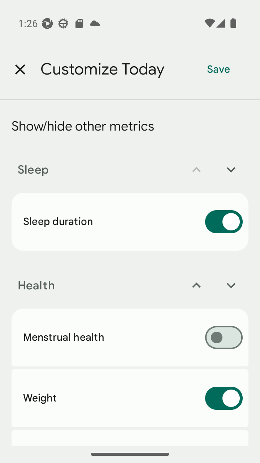  I want to click on Move Health up, so click(196, 285).